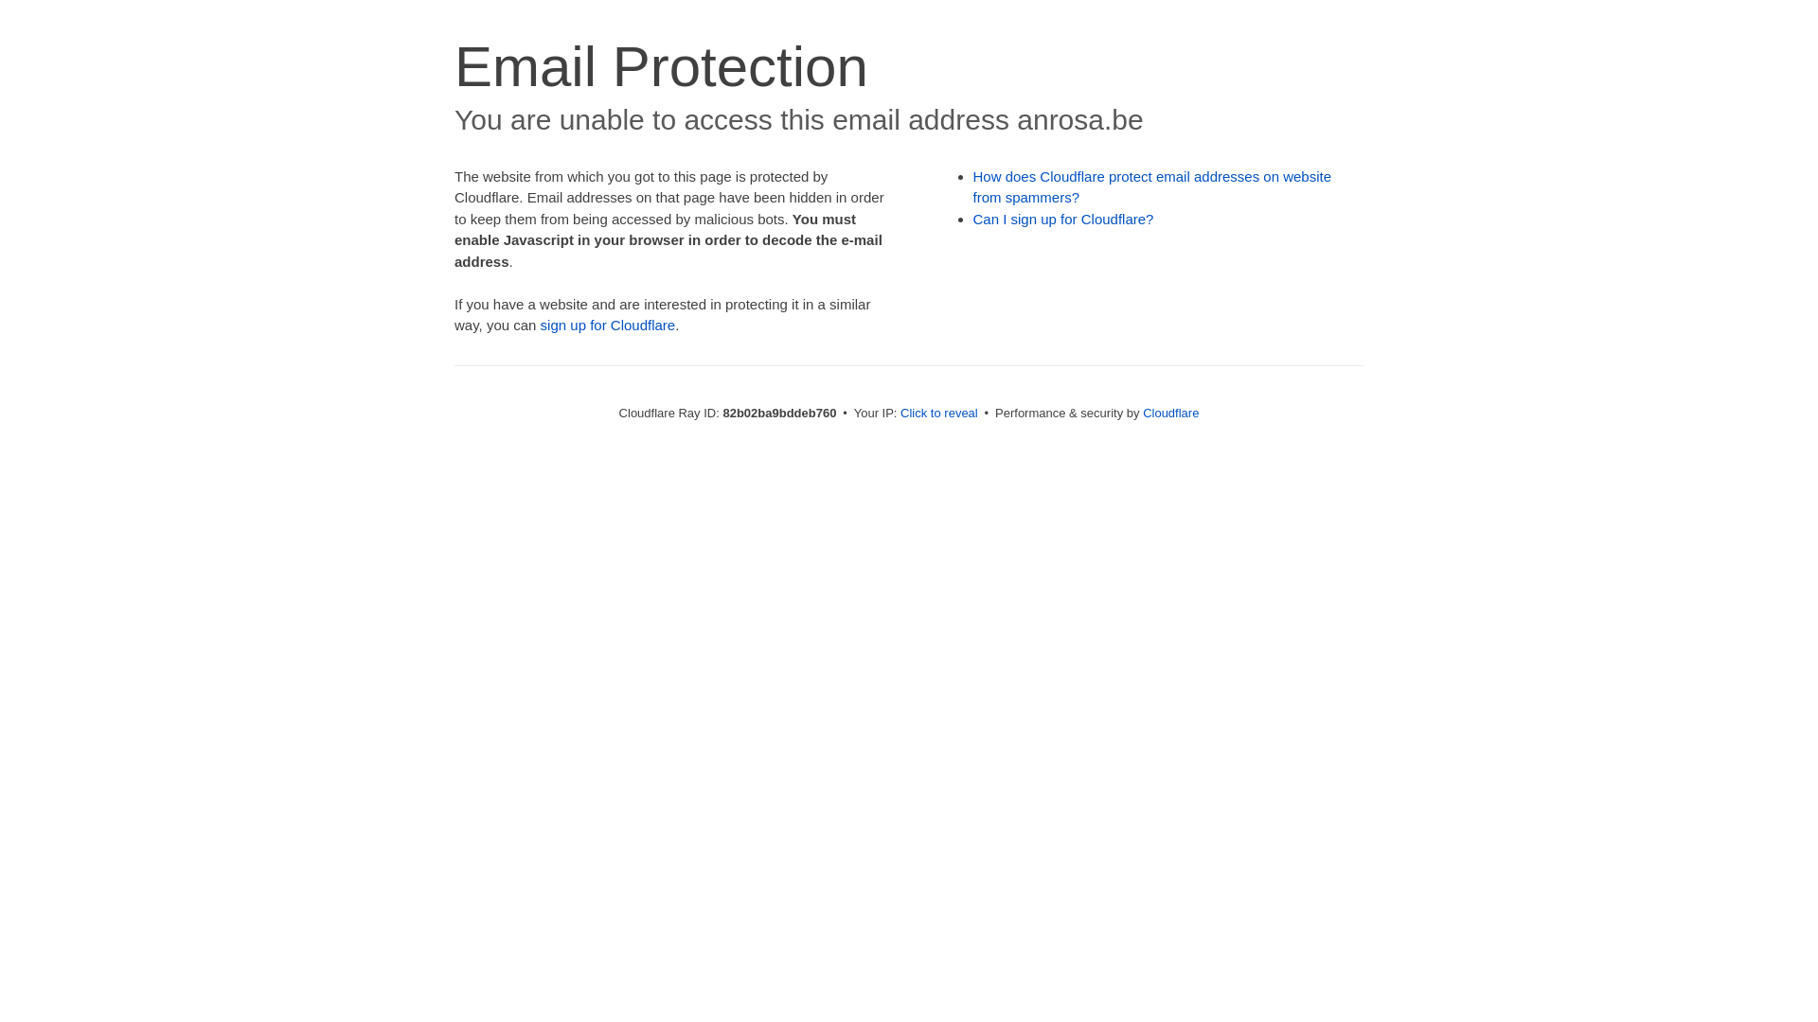 The width and height of the screenshot is (1818, 1022). Describe the element at coordinates (1170, 413) in the screenshot. I see `Cloudflare` at that location.